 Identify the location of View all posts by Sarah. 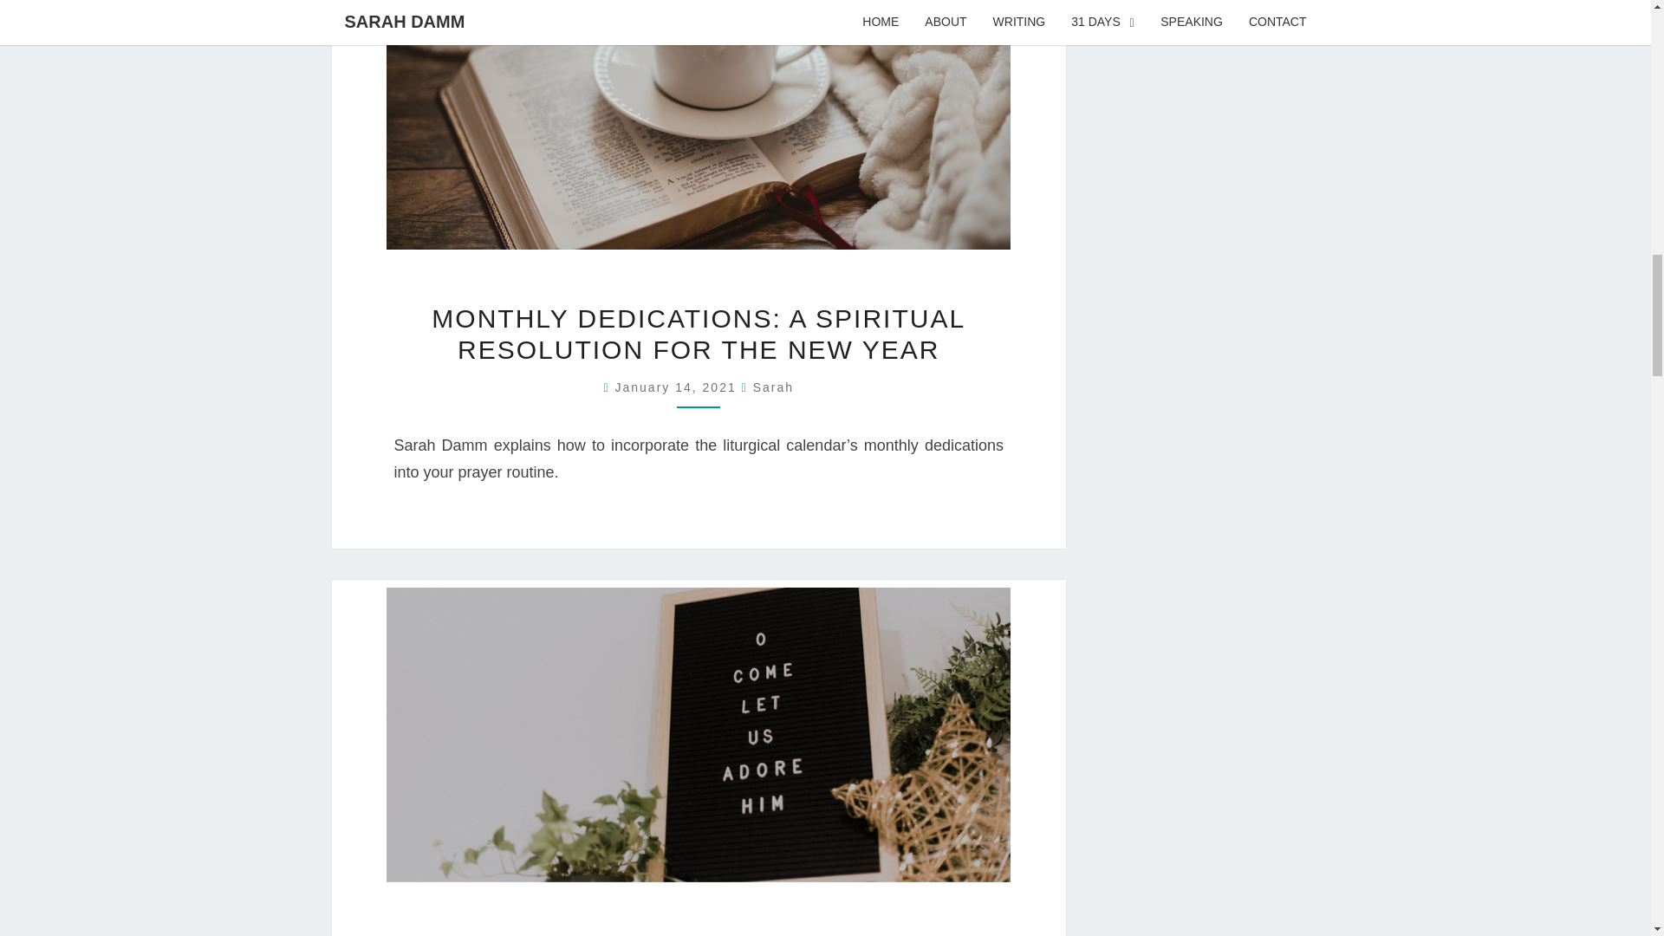
(773, 387).